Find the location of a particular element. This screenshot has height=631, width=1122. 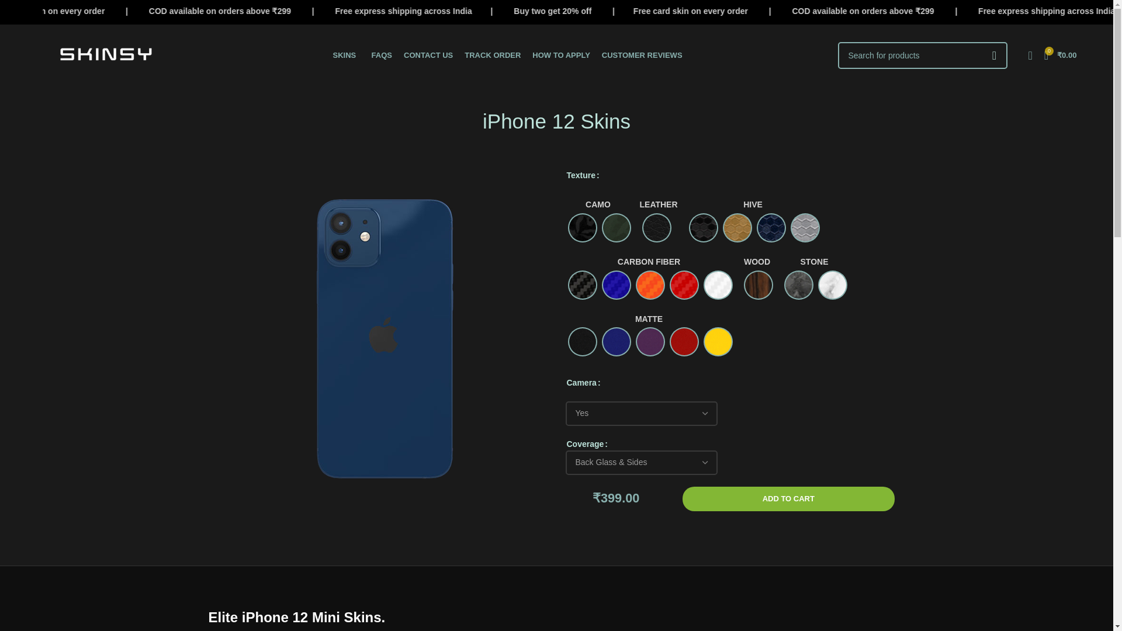

Search for products is located at coordinates (923, 55).